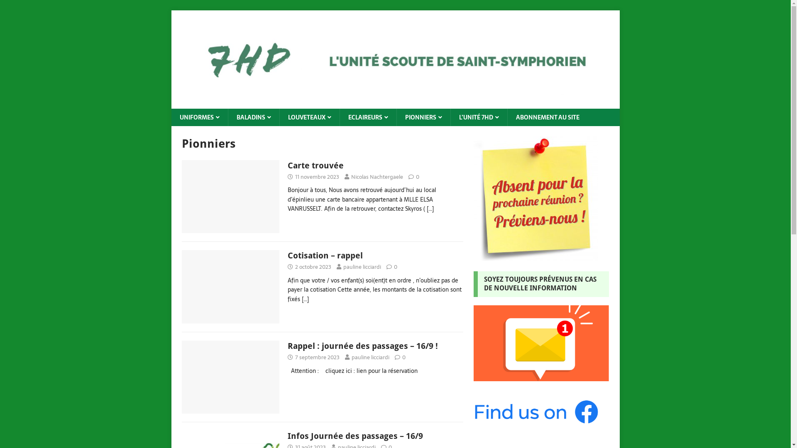 This screenshot has height=448, width=797. I want to click on LOUVETEAUX, so click(309, 117).